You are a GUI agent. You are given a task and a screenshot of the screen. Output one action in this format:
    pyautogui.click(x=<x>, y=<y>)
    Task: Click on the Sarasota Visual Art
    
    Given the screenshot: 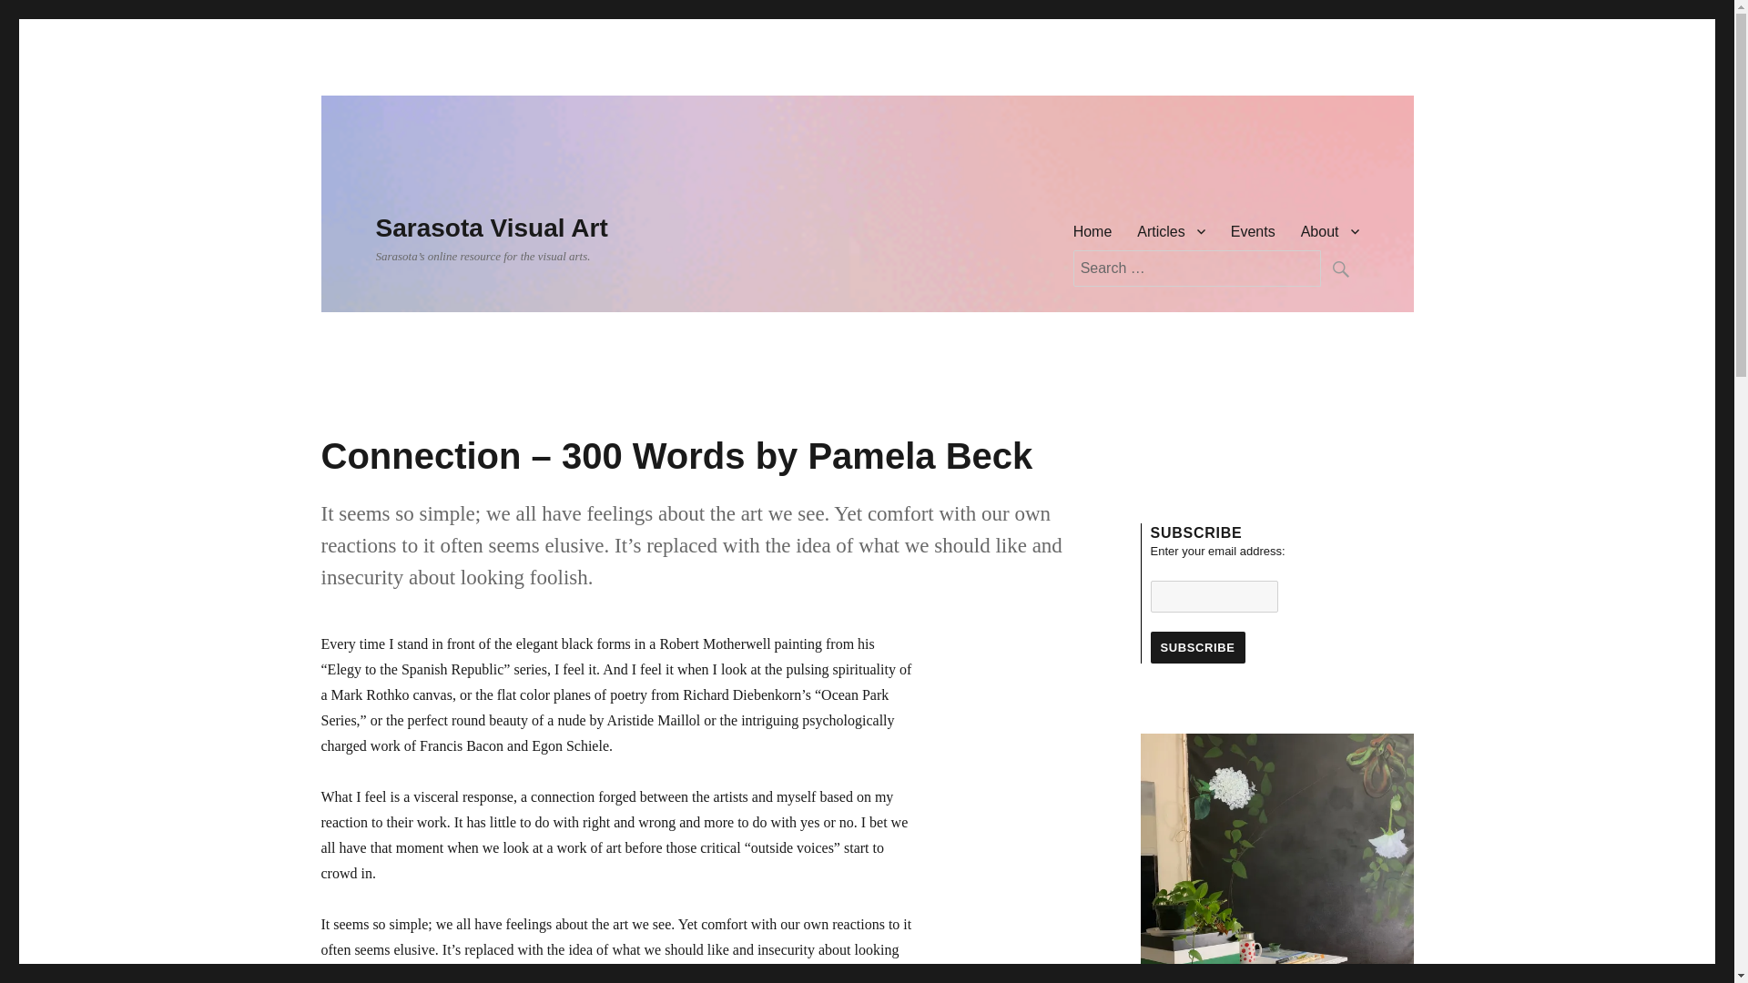 What is the action you would take?
    pyautogui.click(x=491, y=228)
    